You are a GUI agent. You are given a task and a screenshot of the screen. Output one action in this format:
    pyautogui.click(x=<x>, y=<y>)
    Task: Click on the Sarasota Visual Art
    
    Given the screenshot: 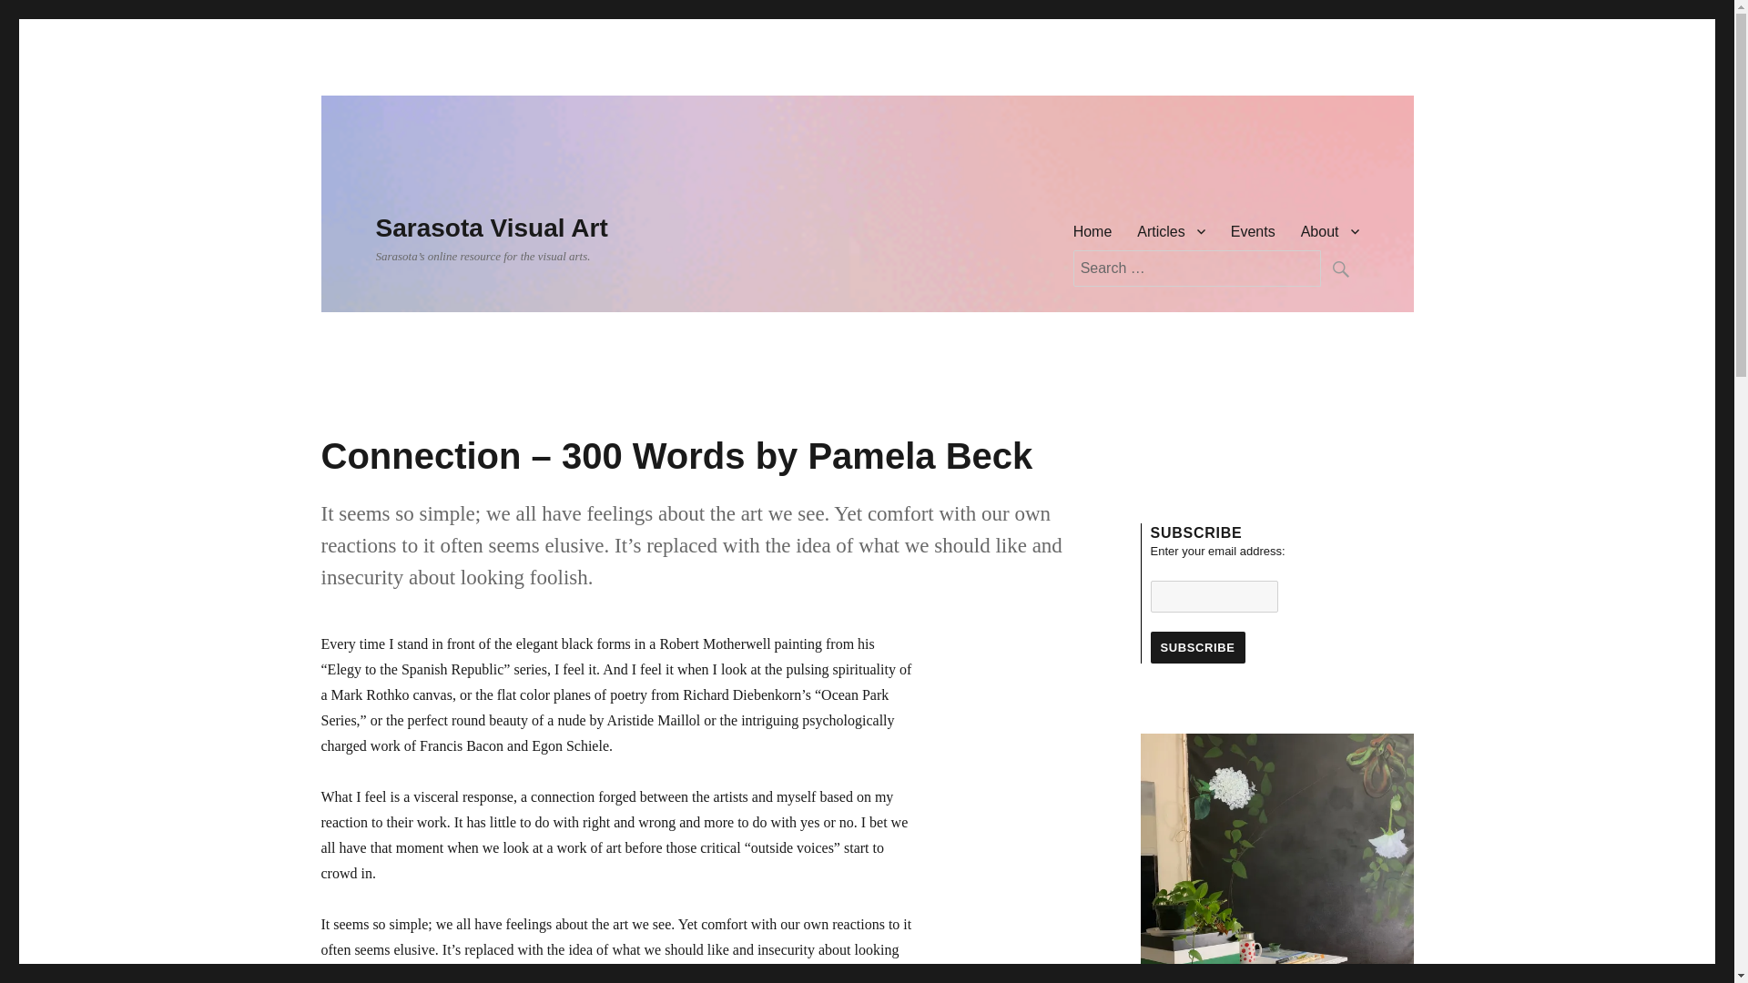 What is the action you would take?
    pyautogui.click(x=491, y=228)
    